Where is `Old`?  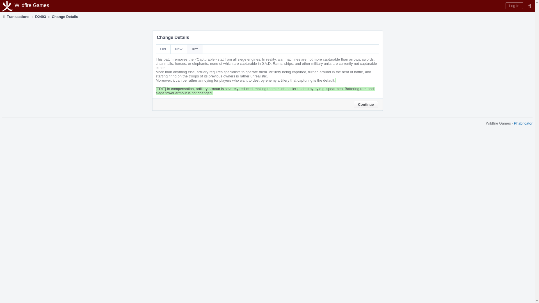
Old is located at coordinates (163, 49).